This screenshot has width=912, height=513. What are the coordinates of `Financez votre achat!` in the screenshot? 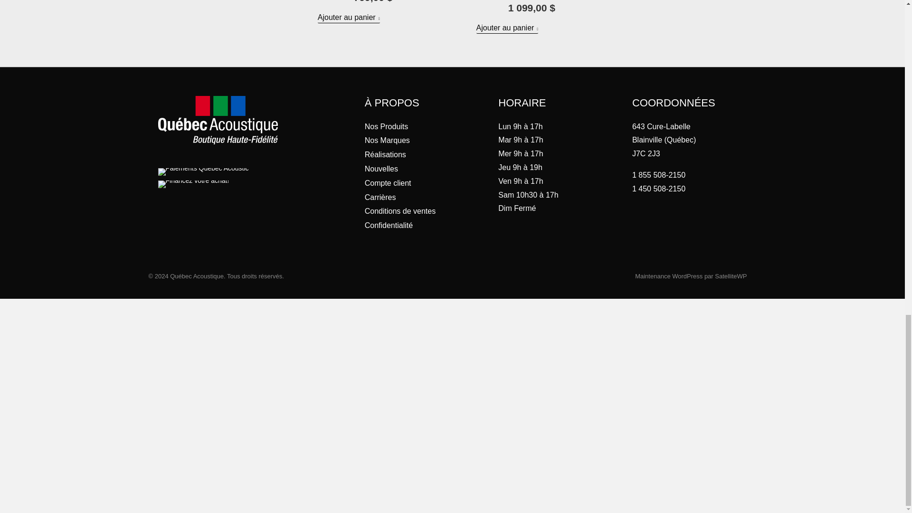 It's located at (193, 184).